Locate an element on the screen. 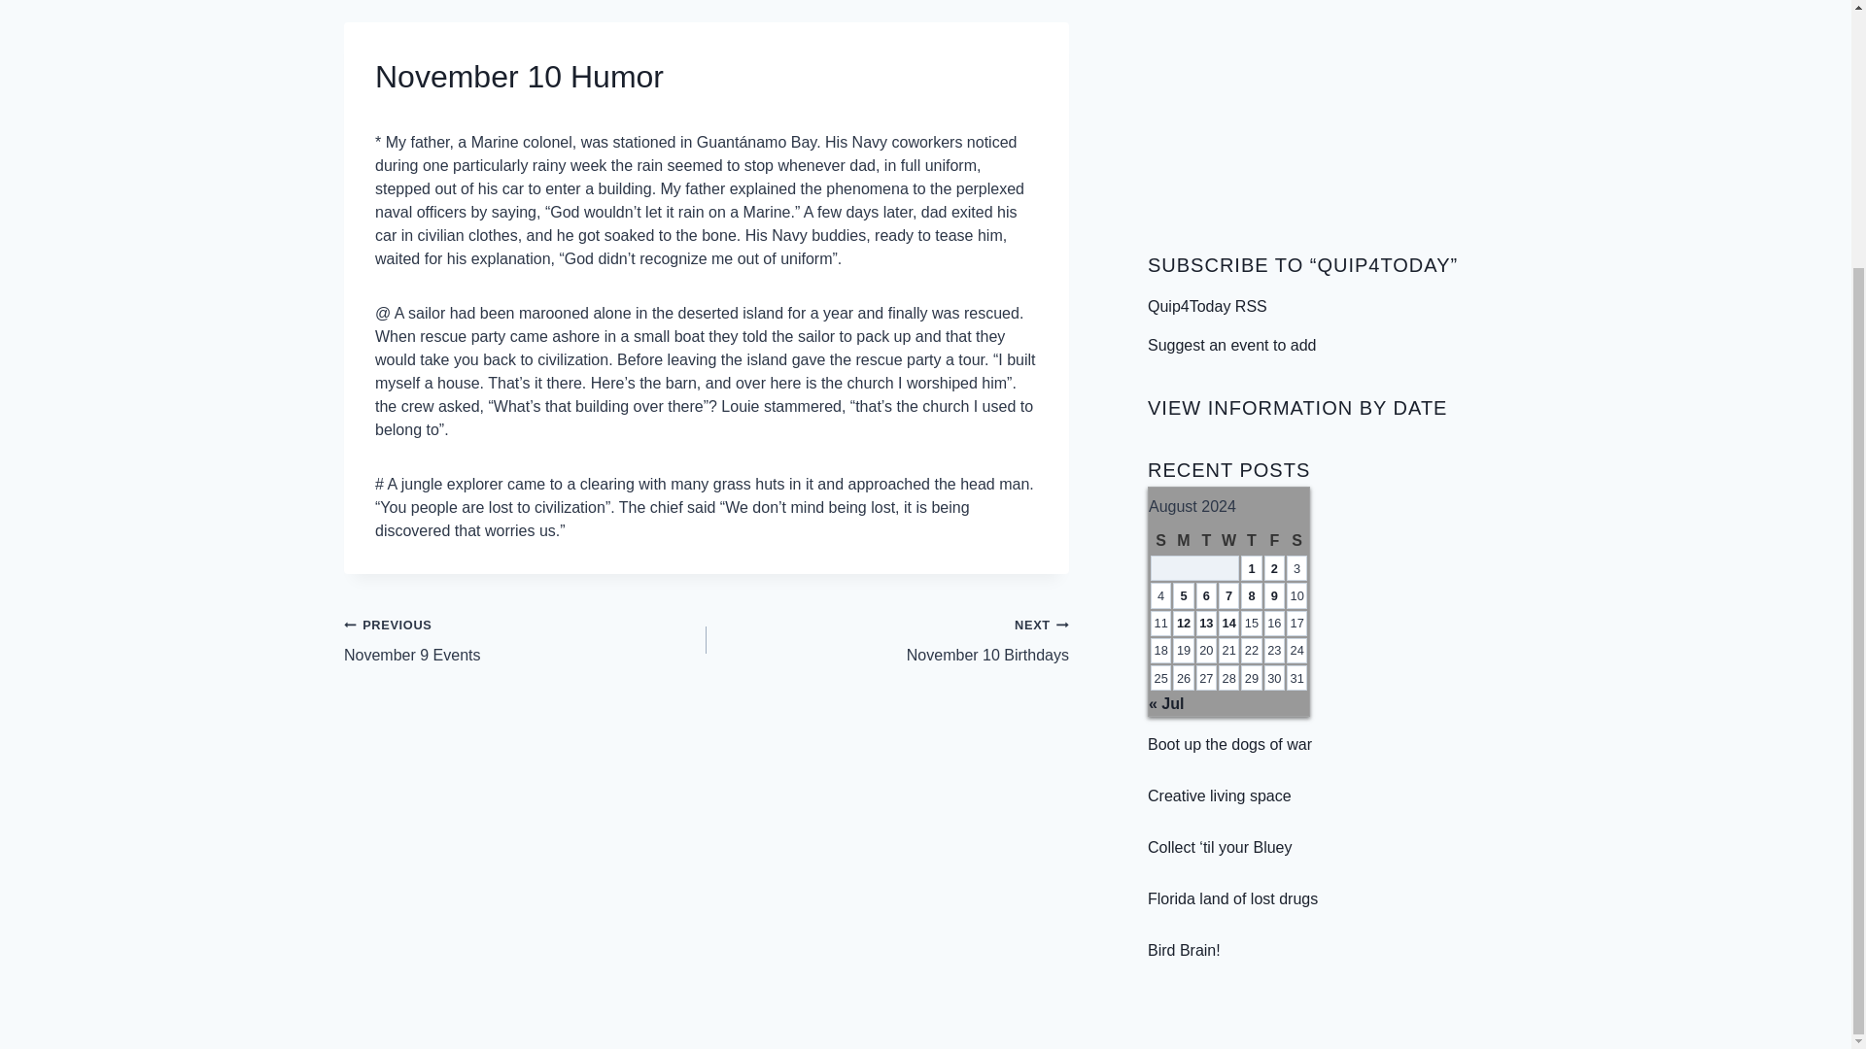  12 is located at coordinates (1184, 623).